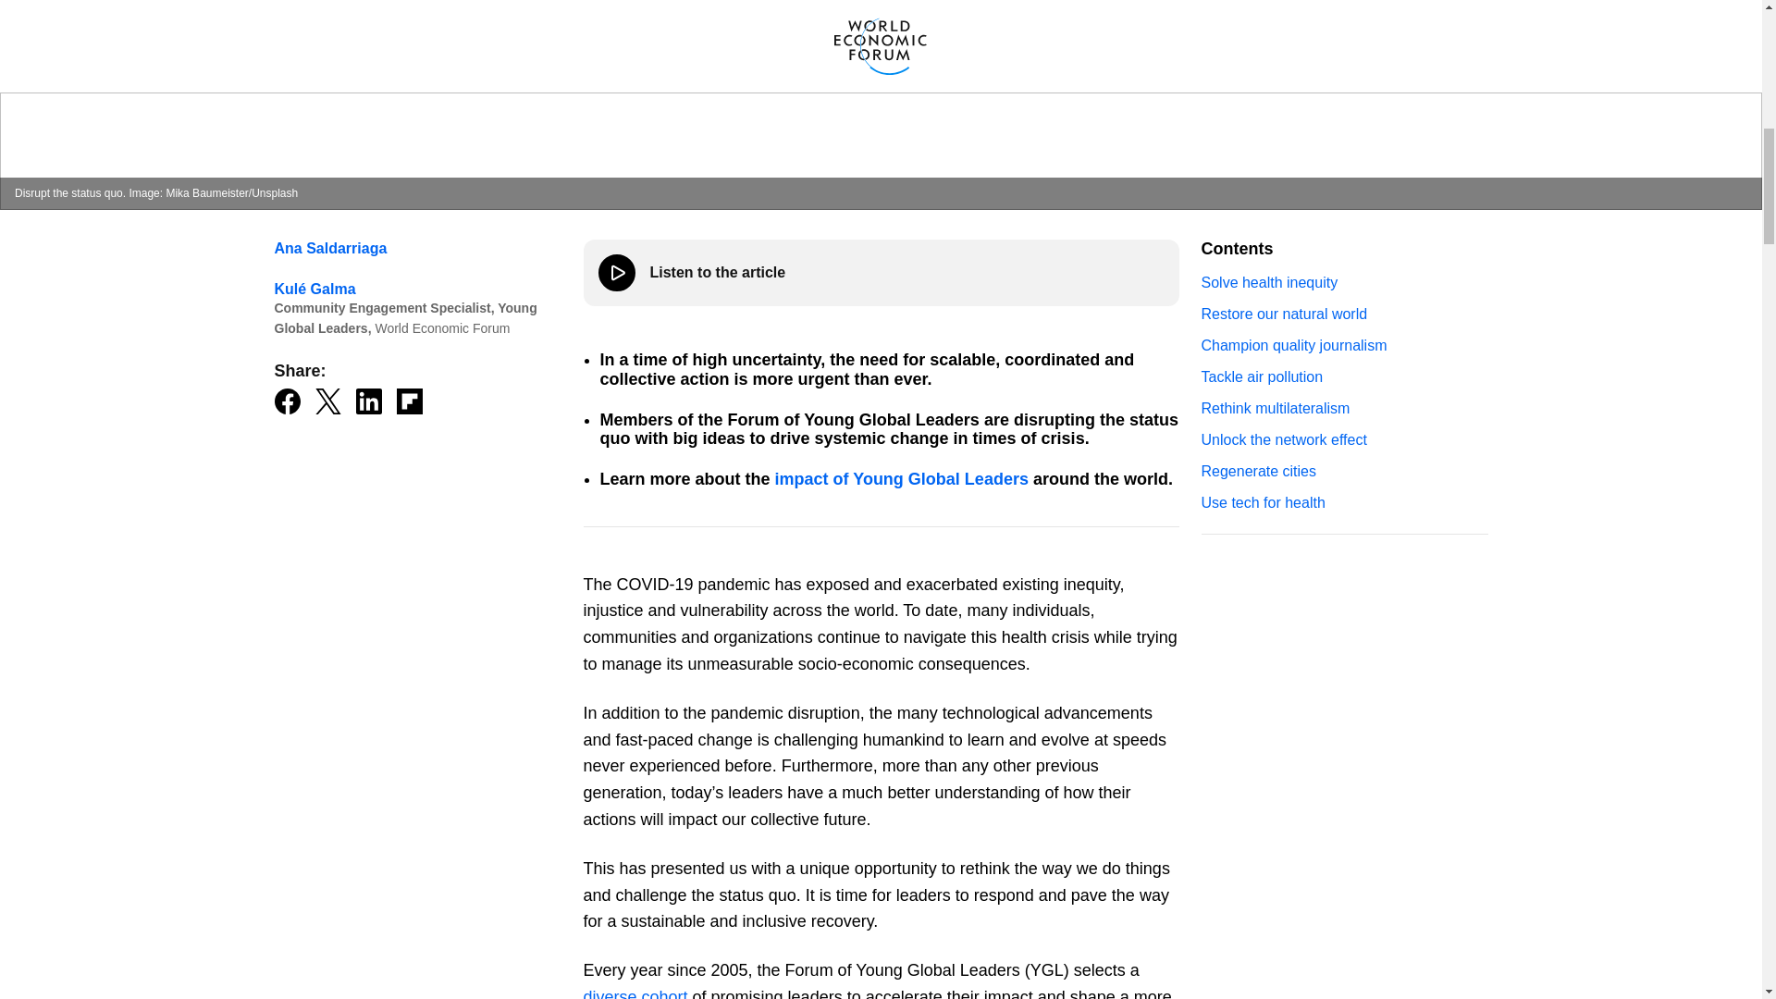  I want to click on Rethink multilateralism, so click(1343, 409).